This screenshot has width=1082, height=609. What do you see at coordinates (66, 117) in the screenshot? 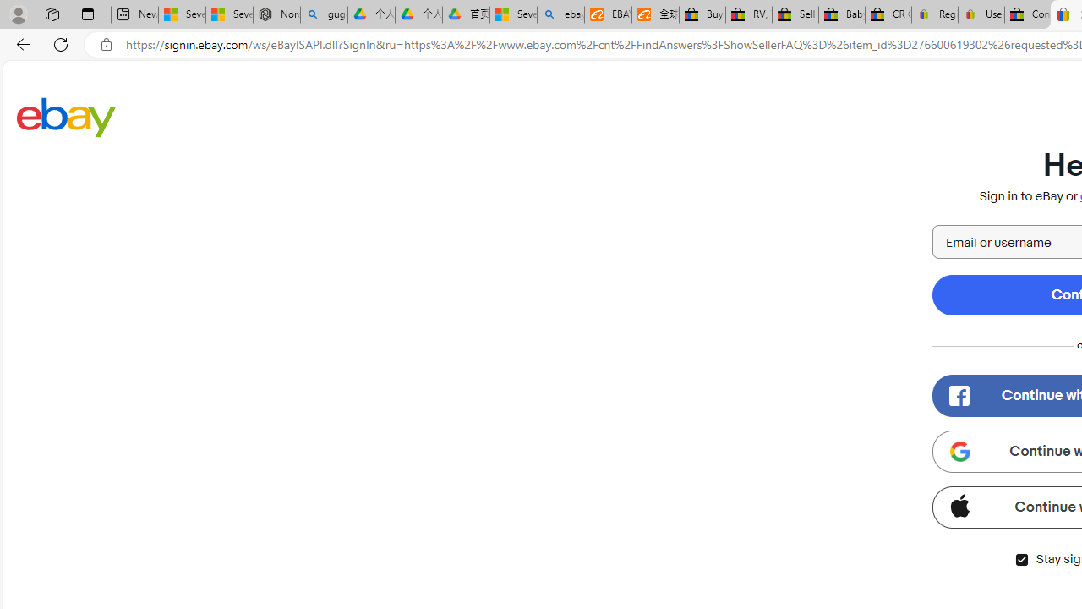
I see `eBay Home` at bounding box center [66, 117].